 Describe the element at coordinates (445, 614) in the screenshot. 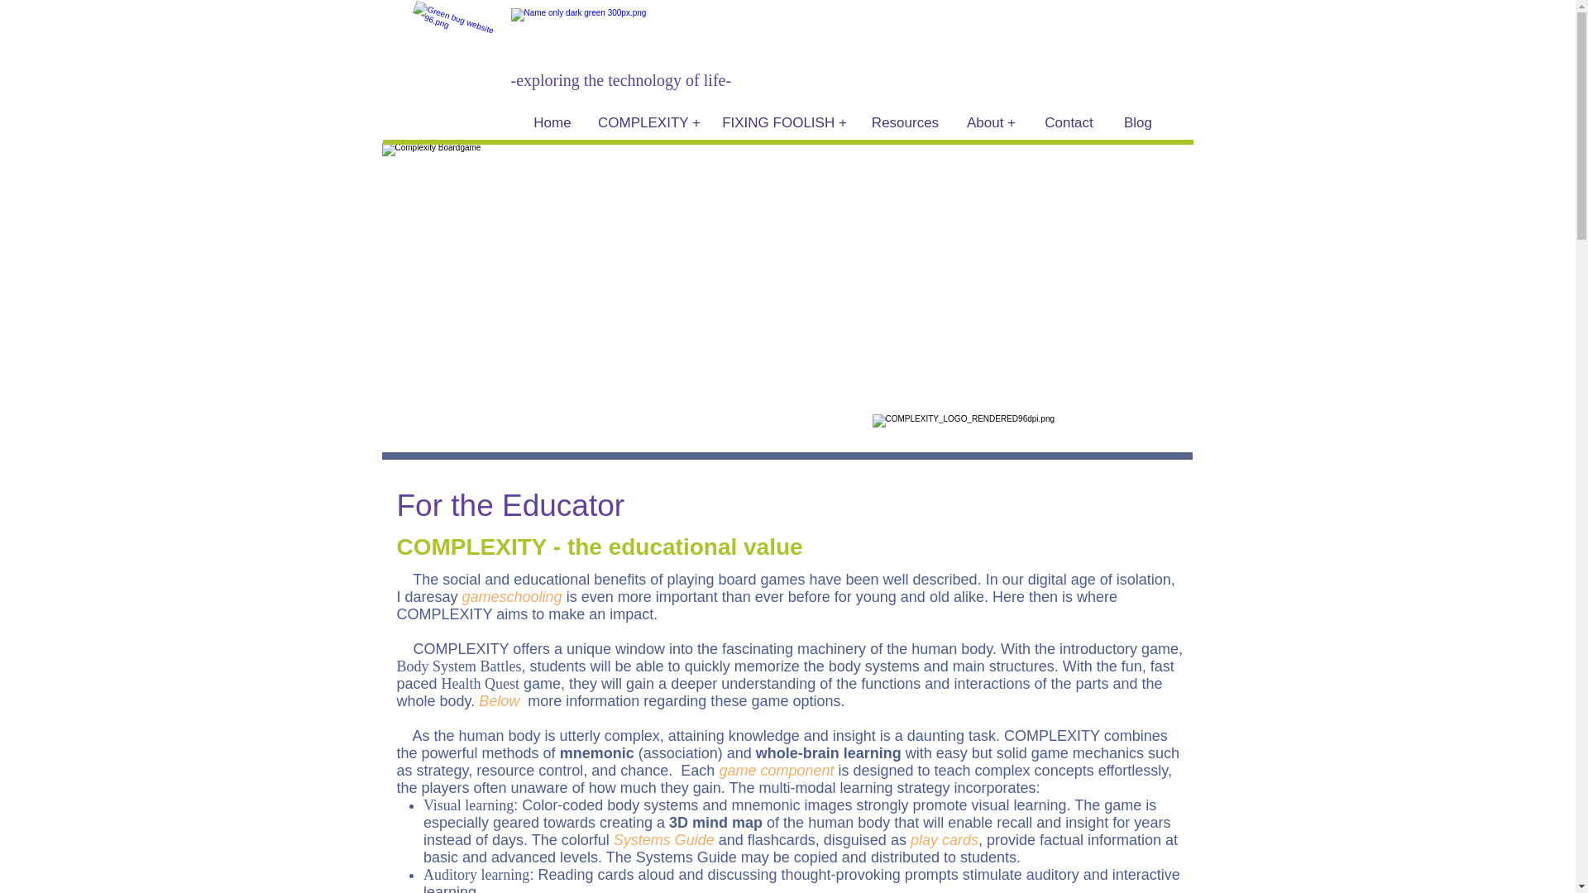

I see `COMPLEXITY` at that location.